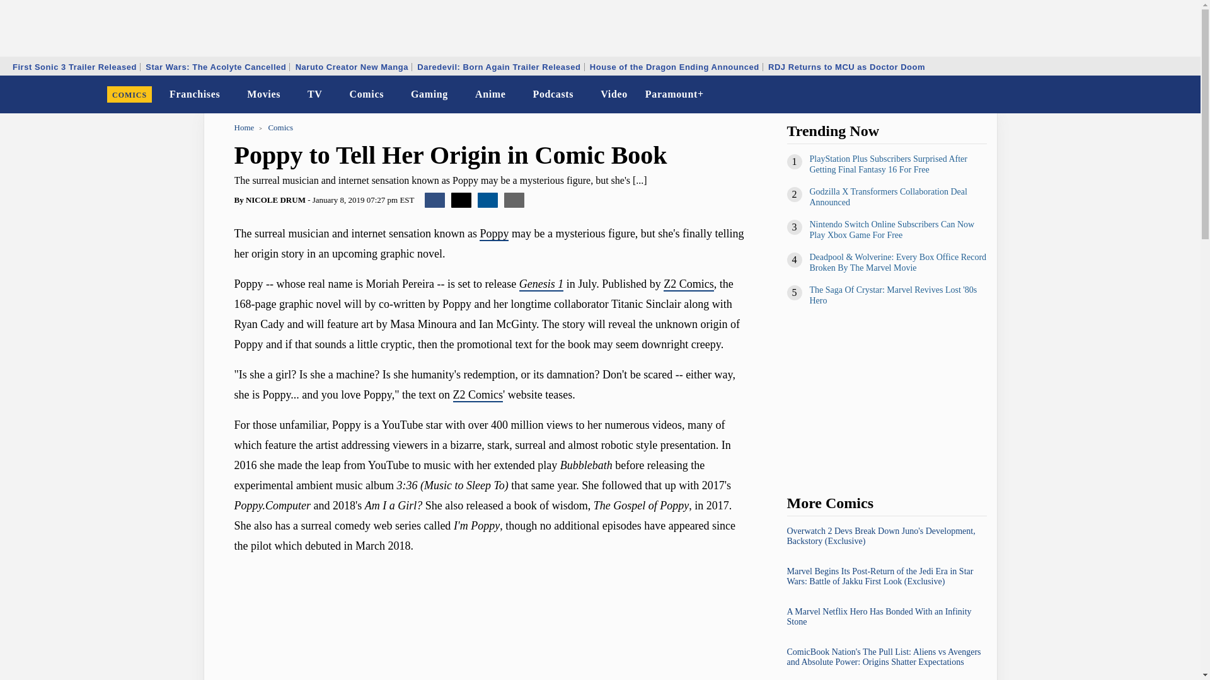  I want to click on Star Wars: The Acolyte Cancelled, so click(216, 67).